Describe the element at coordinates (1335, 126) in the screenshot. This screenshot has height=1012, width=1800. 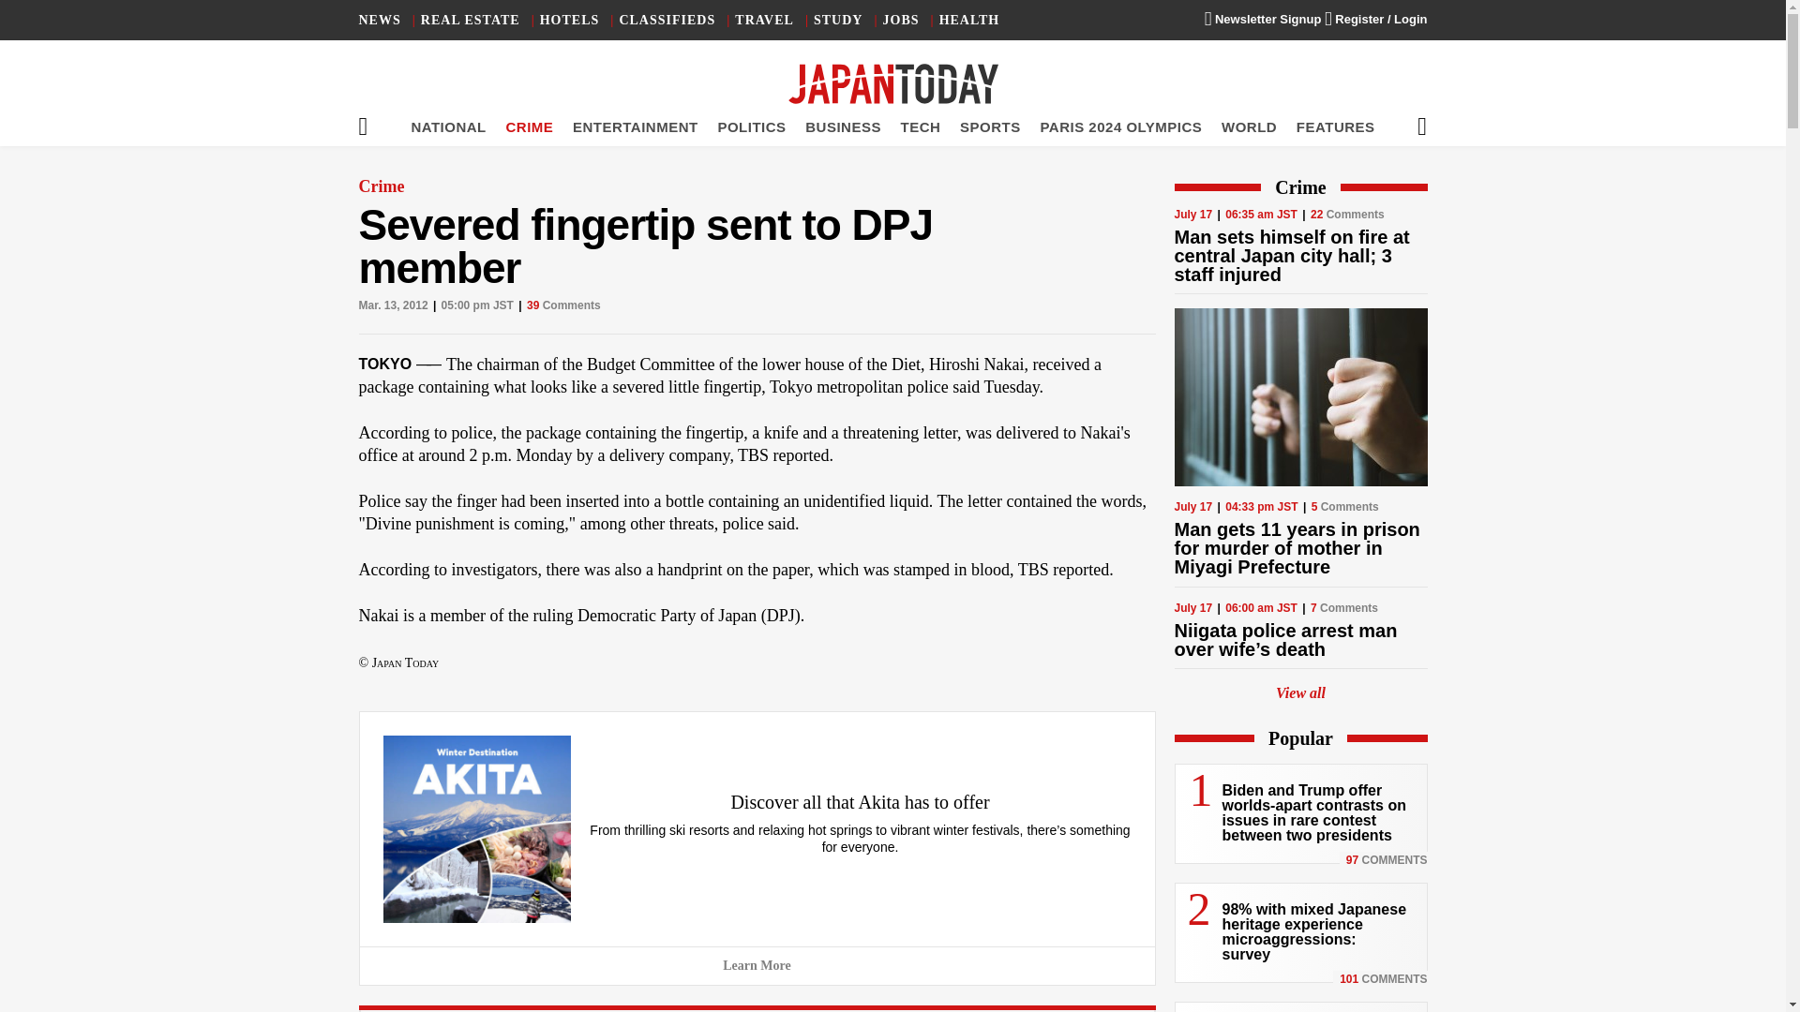
I see `FEATURES` at that location.